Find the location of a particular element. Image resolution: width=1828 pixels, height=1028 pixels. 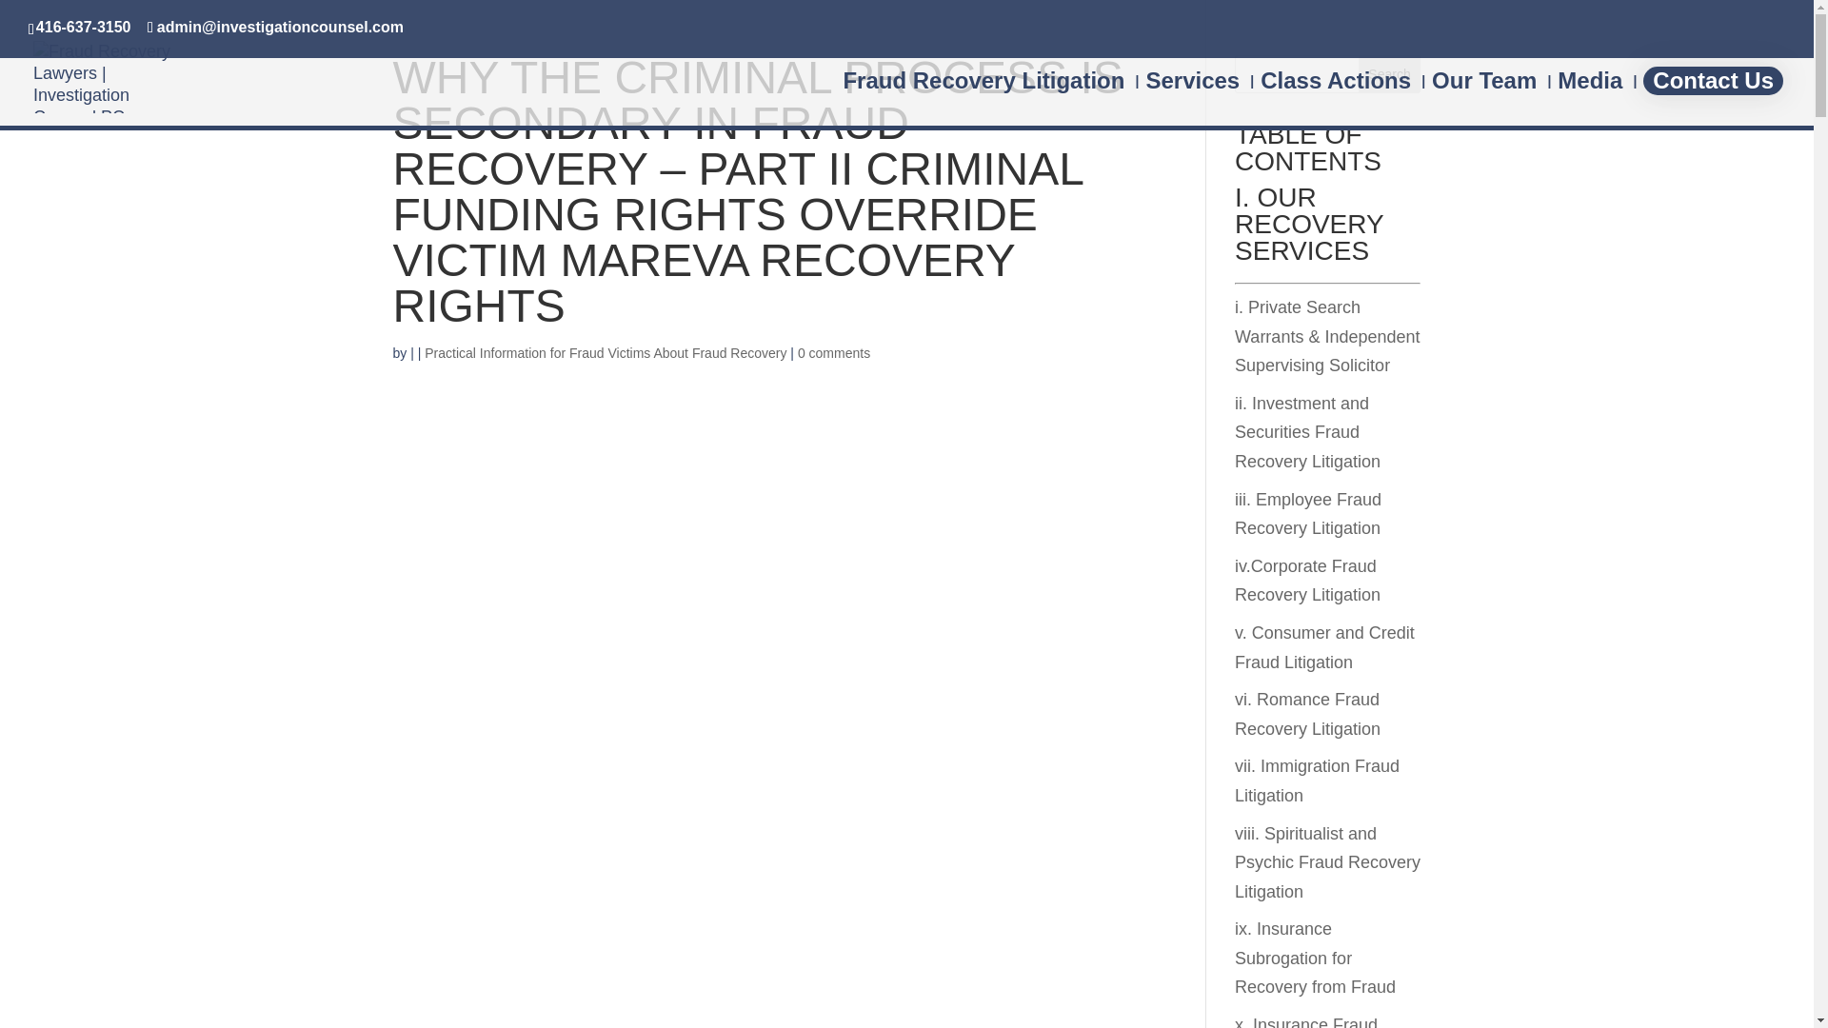

iii. Employee Fraud Recovery Litigation is located at coordinates (1308, 514).